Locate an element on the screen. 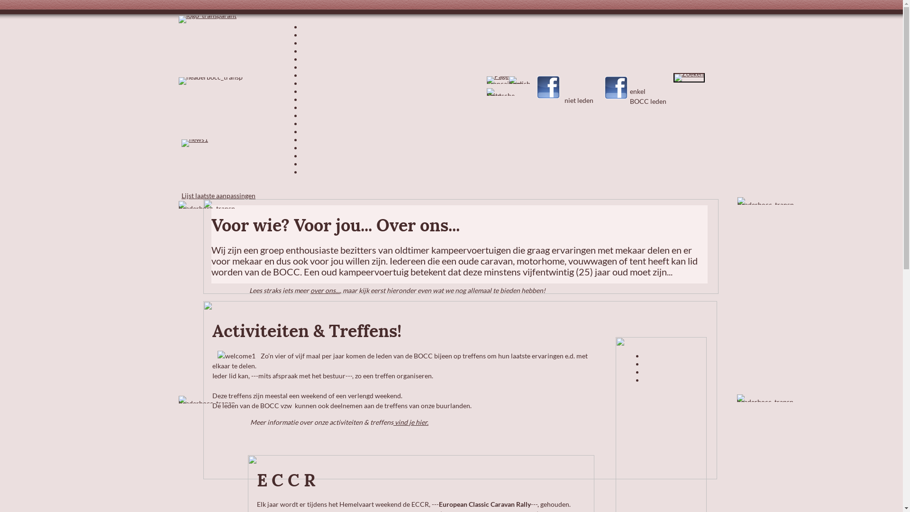 Image resolution: width=910 pixels, height=512 pixels. vind je hier. is located at coordinates (411, 422).